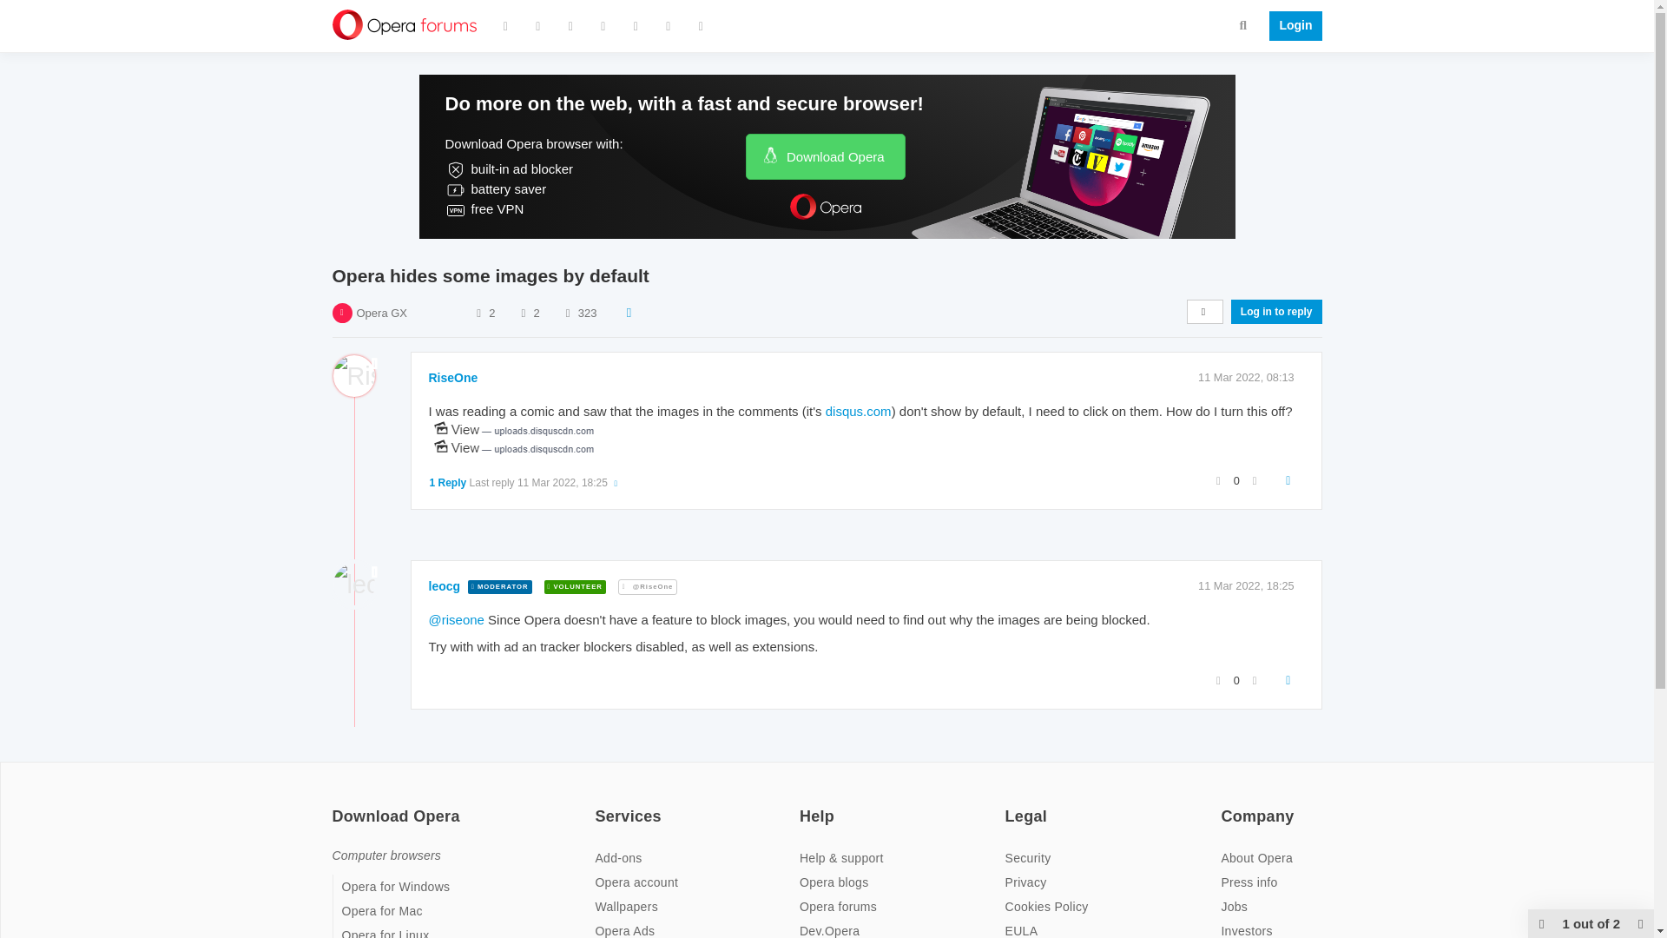 The width and height of the screenshot is (1667, 938). Describe the element at coordinates (599, 805) in the screenshot. I see `on` at that location.